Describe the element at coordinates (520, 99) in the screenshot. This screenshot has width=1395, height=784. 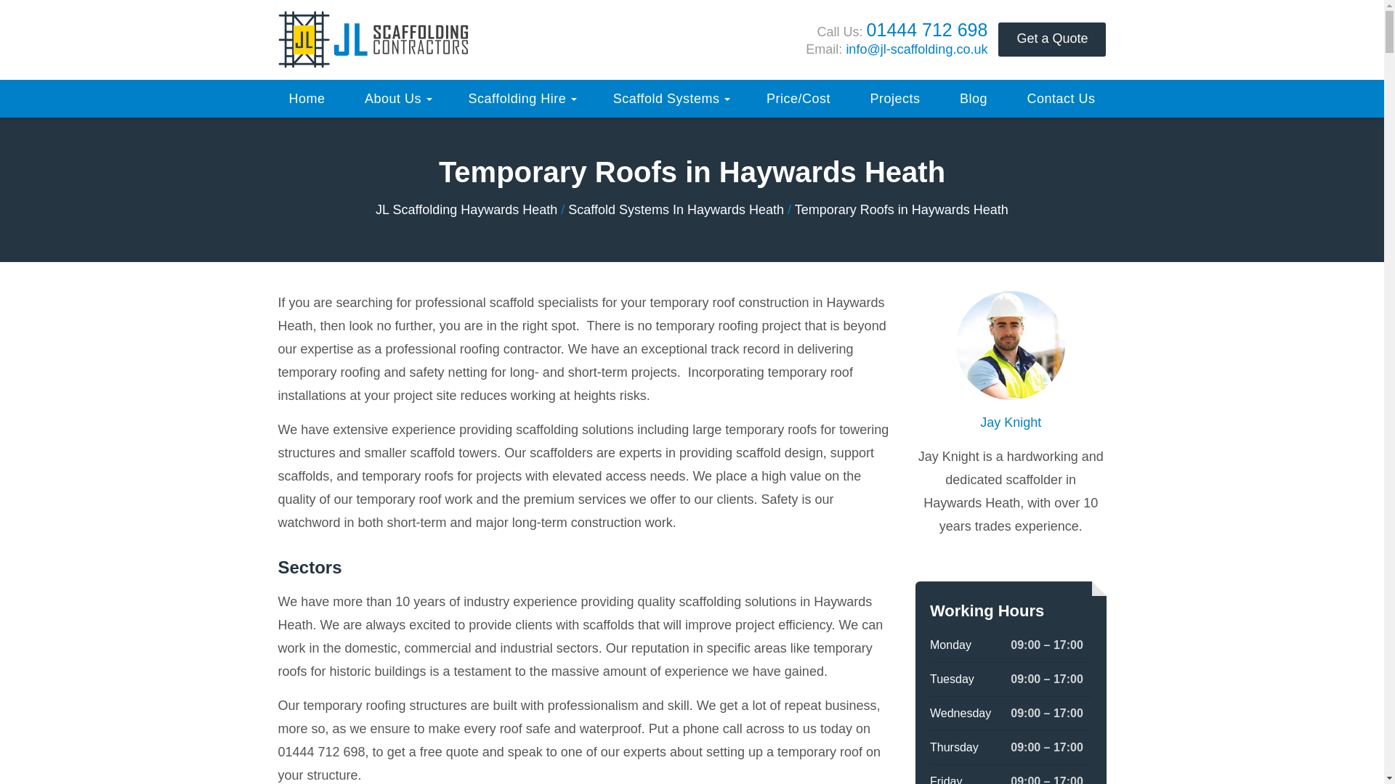
I see `Scaffolding Hire` at that location.